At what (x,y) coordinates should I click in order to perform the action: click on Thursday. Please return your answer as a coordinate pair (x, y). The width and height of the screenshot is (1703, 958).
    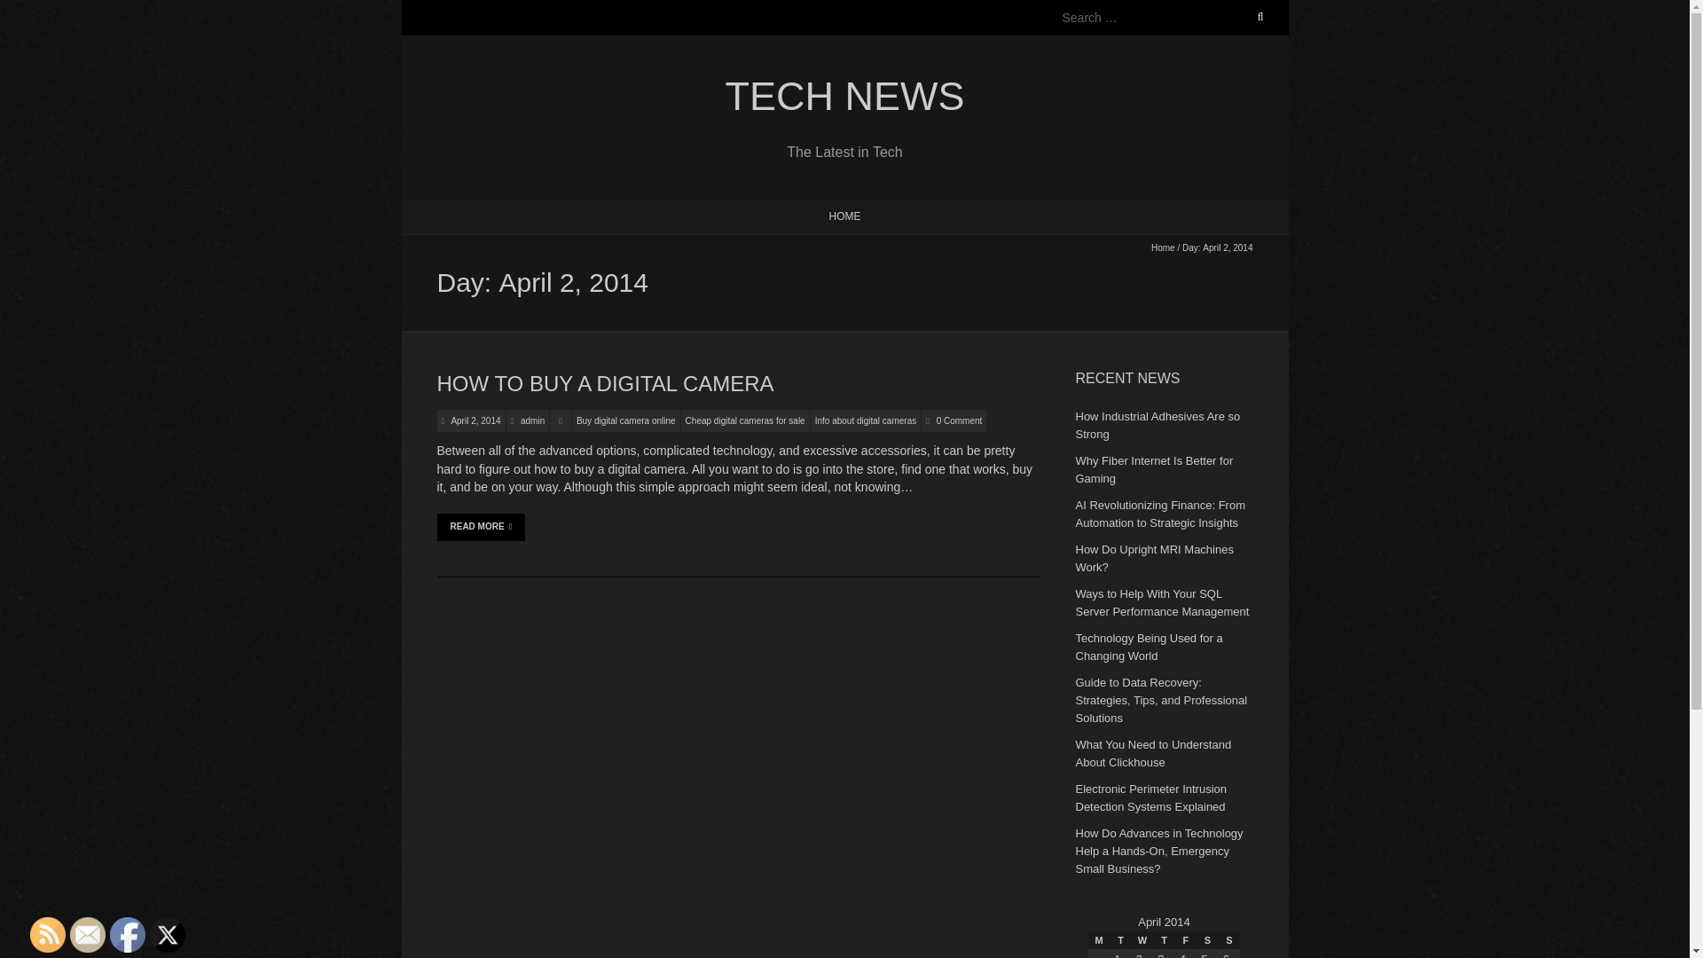
    Looking at the image, I should click on (1164, 940).